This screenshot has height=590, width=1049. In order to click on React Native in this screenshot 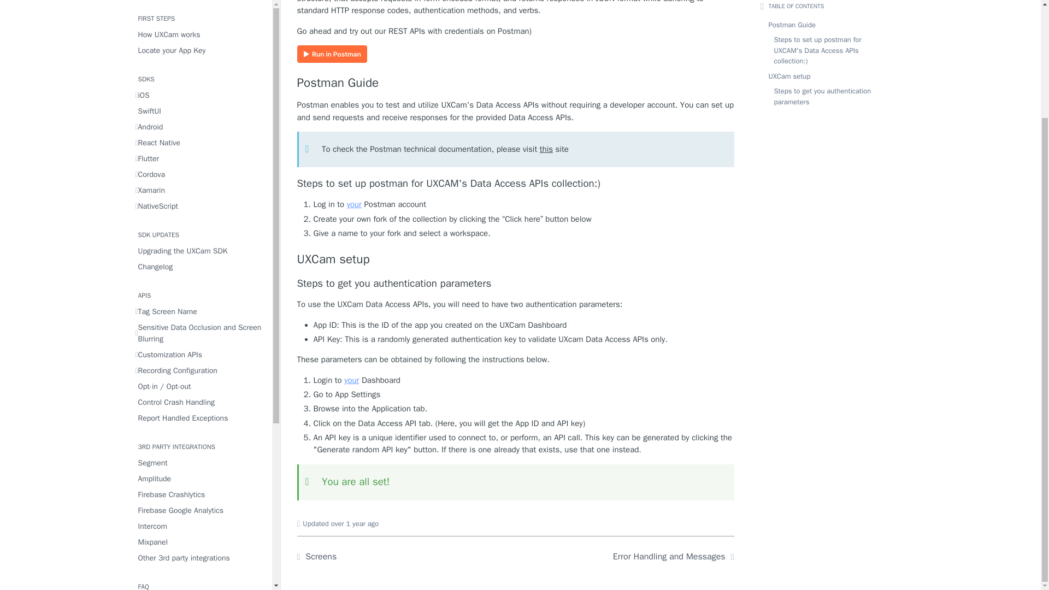, I will do `click(200, 54)`.